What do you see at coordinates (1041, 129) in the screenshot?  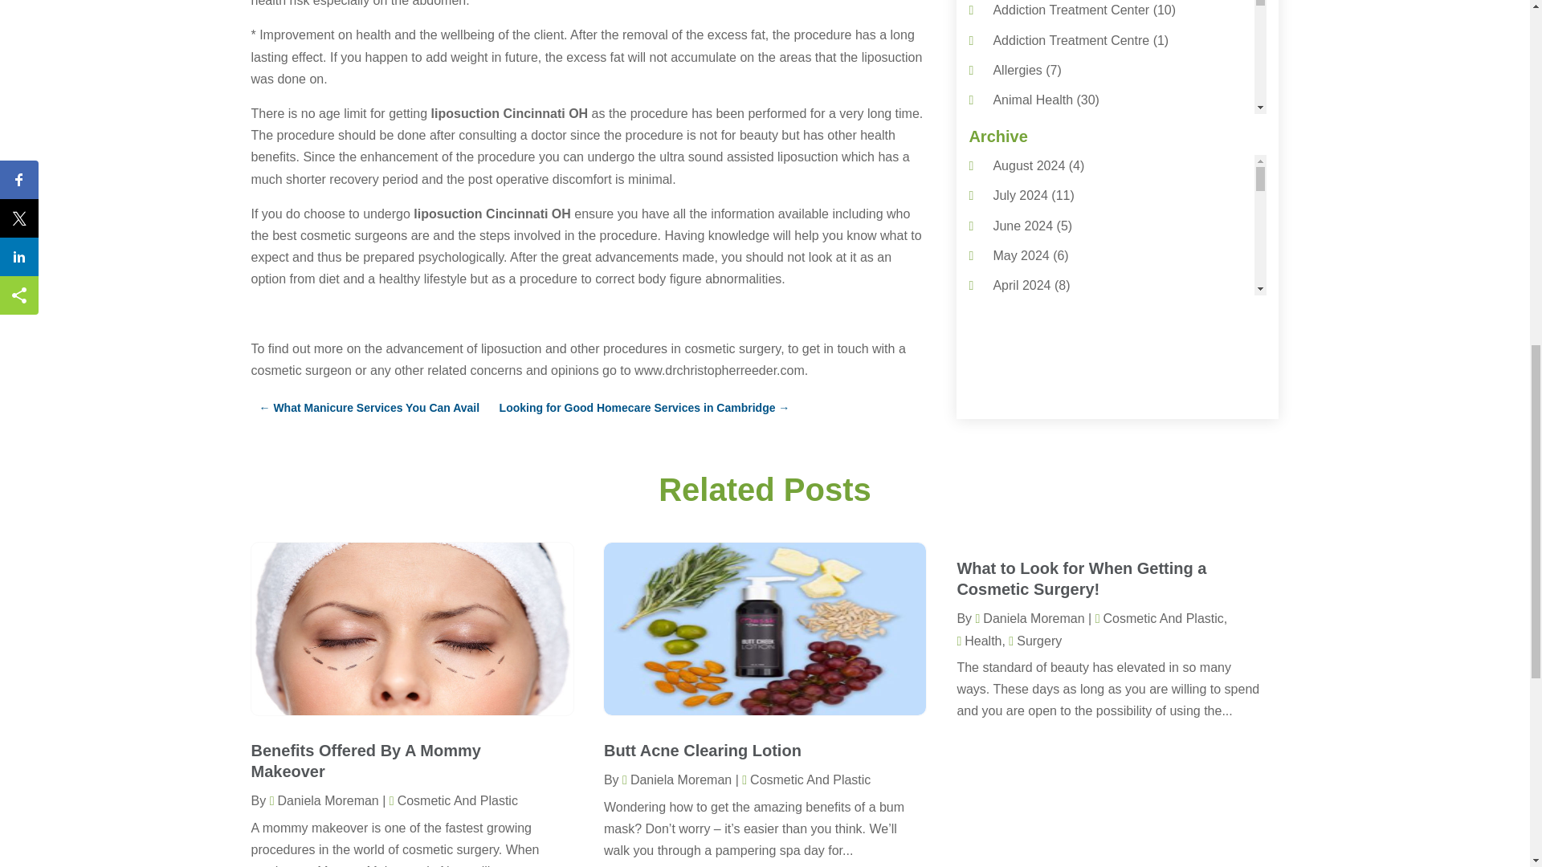 I see `Animal Hospitals` at bounding box center [1041, 129].